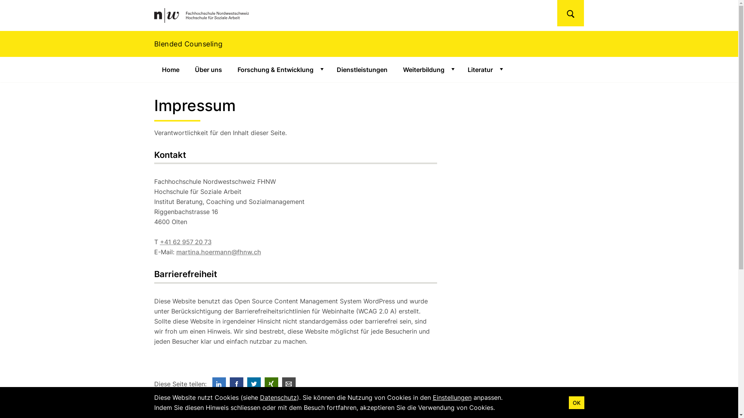 The width and height of the screenshot is (744, 418). Describe the element at coordinates (236, 384) in the screenshot. I see `Auf Facebook teilen` at that location.